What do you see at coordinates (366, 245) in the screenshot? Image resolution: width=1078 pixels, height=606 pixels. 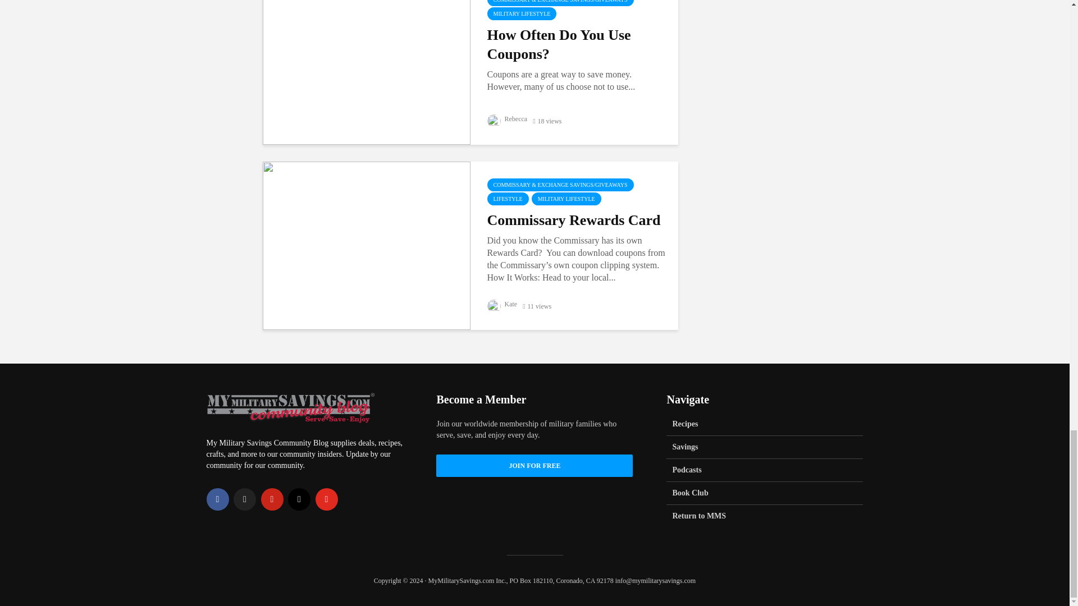 I see `Commissary Rewards Card` at bounding box center [366, 245].